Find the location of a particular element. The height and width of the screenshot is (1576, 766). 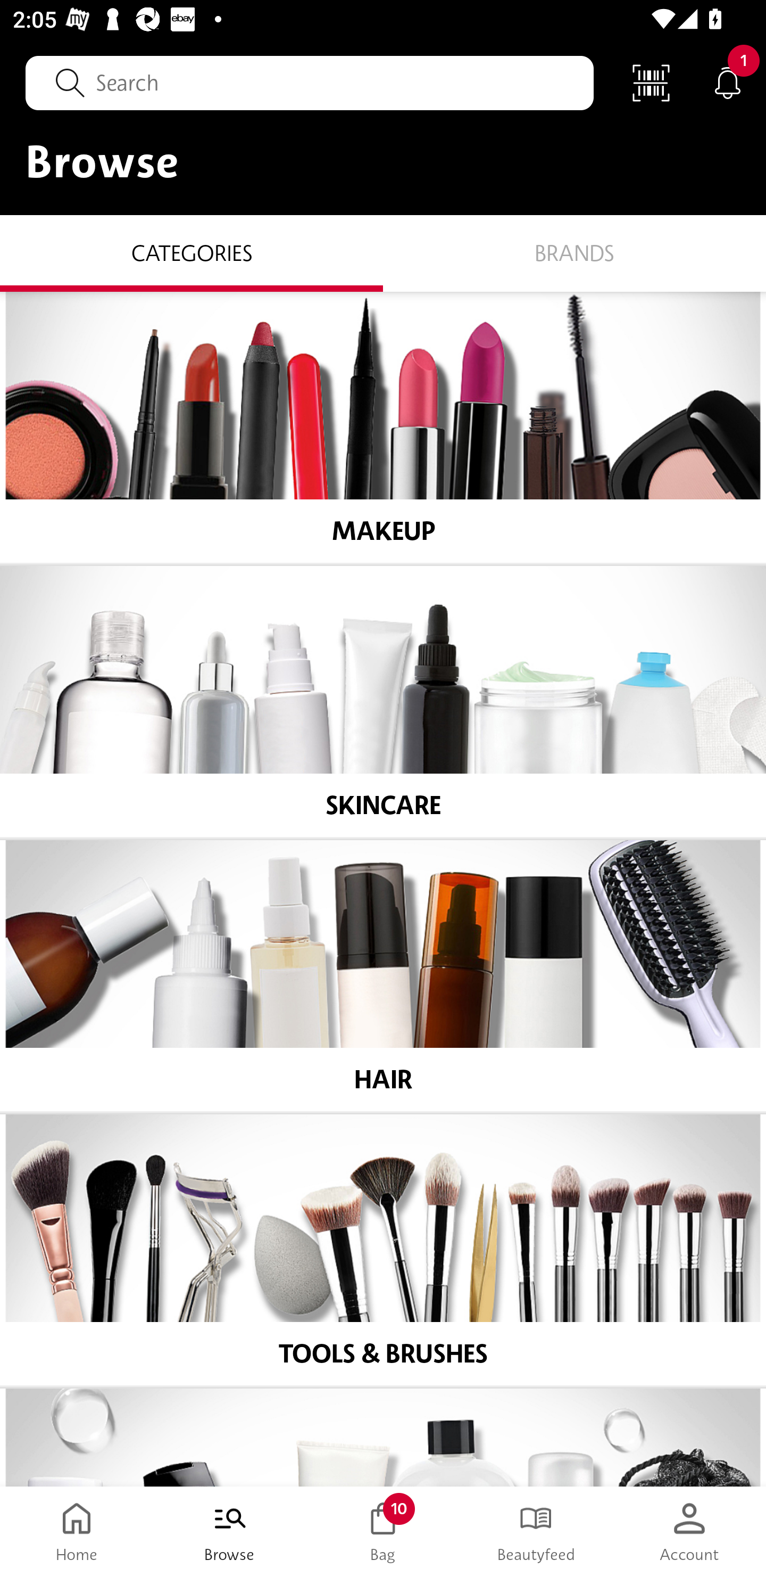

Brands BRANDS is located at coordinates (574, 252).